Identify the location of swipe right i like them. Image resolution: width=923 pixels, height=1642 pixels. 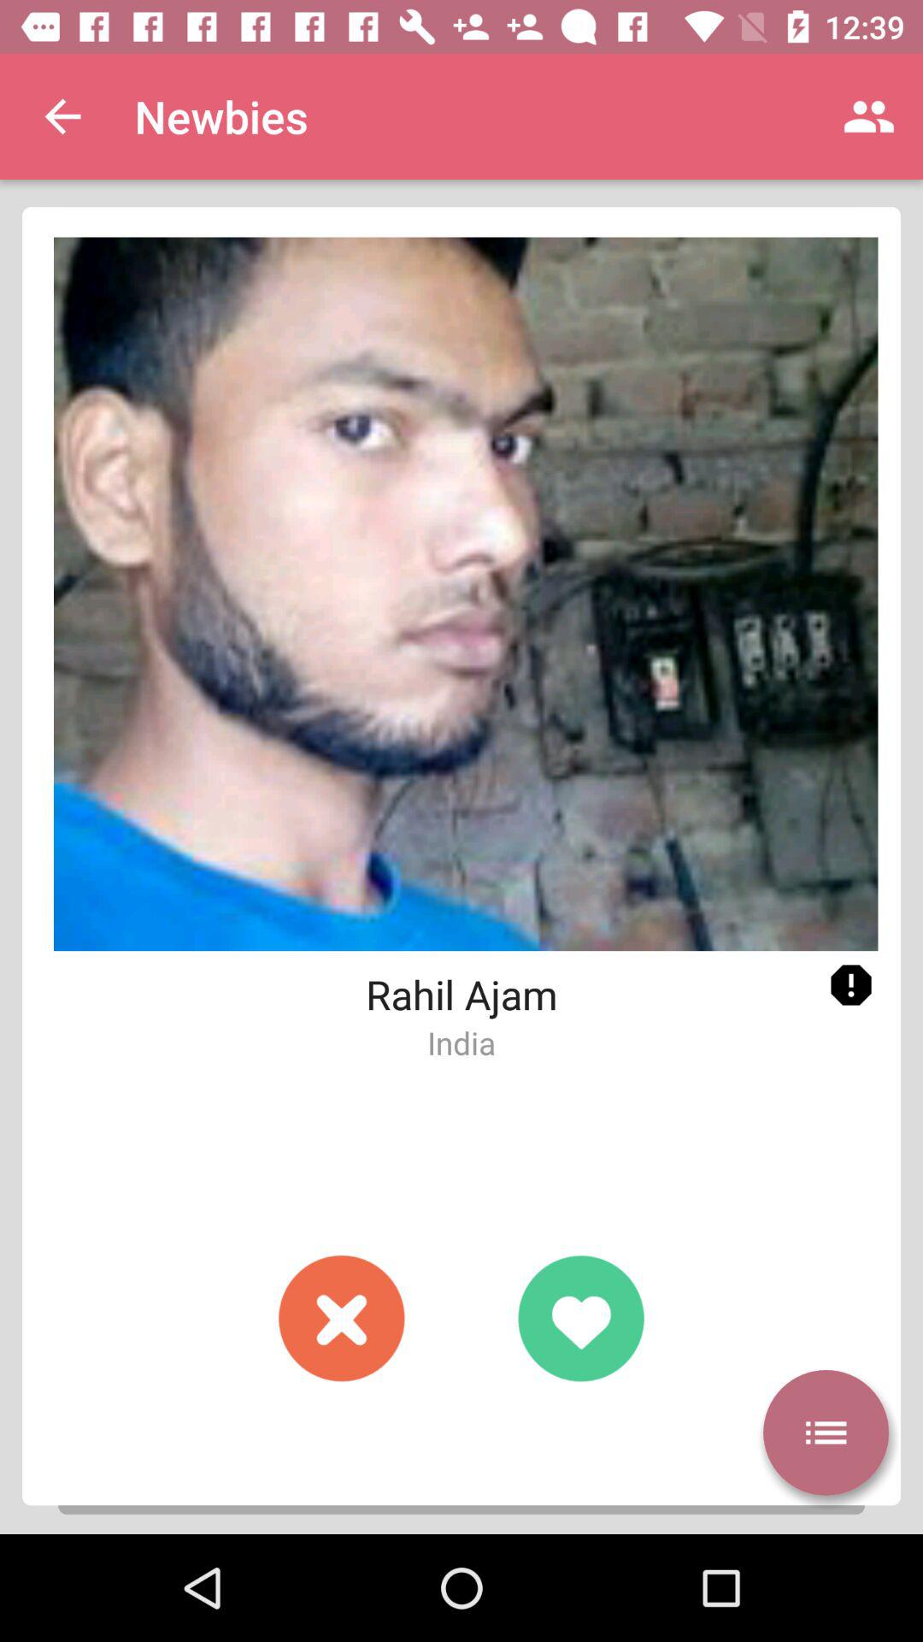
(581, 1319).